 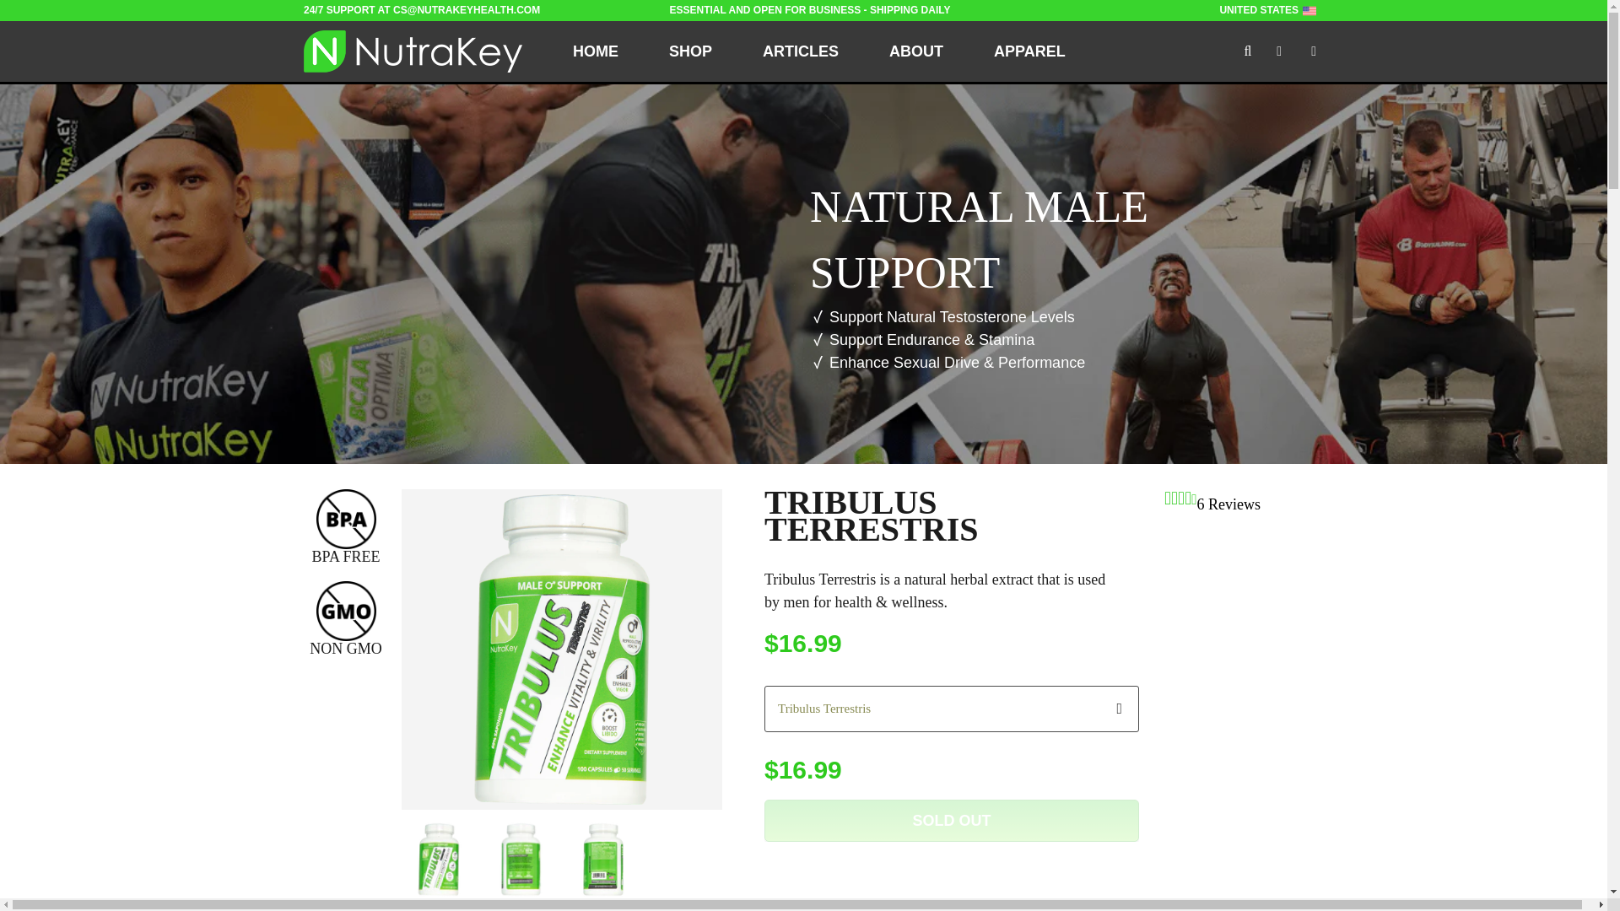 What do you see at coordinates (596, 51) in the screenshot?
I see `Home` at bounding box center [596, 51].